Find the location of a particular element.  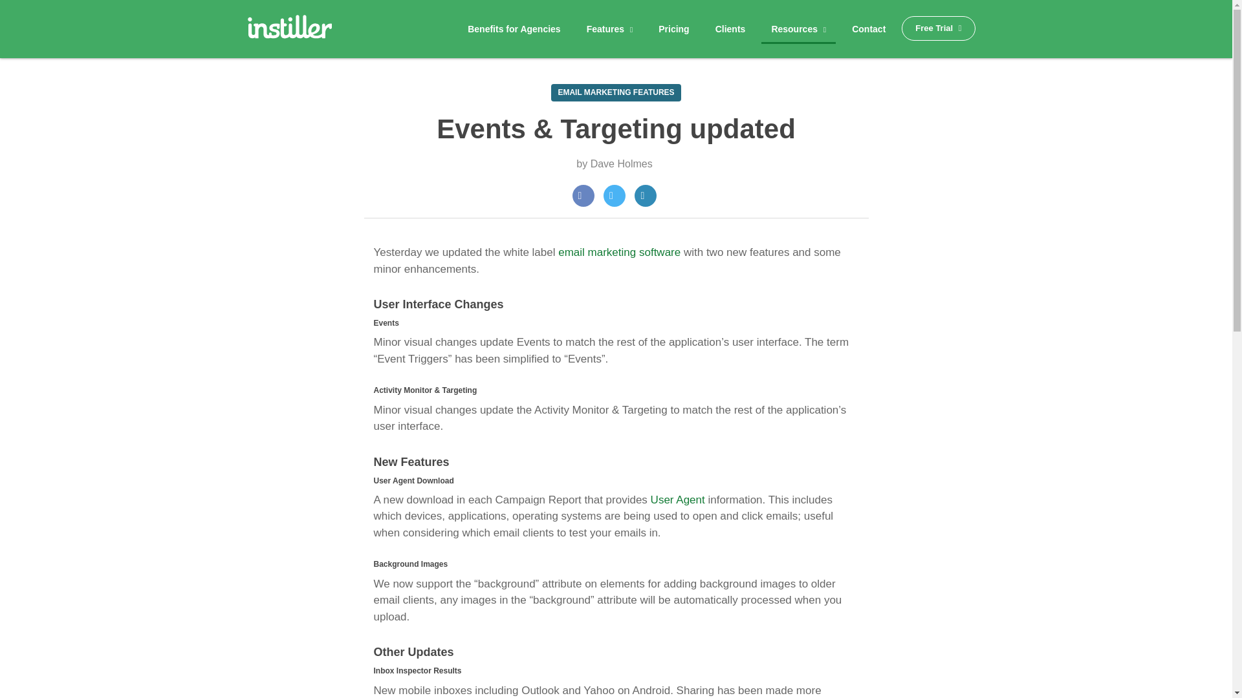

Pricing is located at coordinates (673, 29).